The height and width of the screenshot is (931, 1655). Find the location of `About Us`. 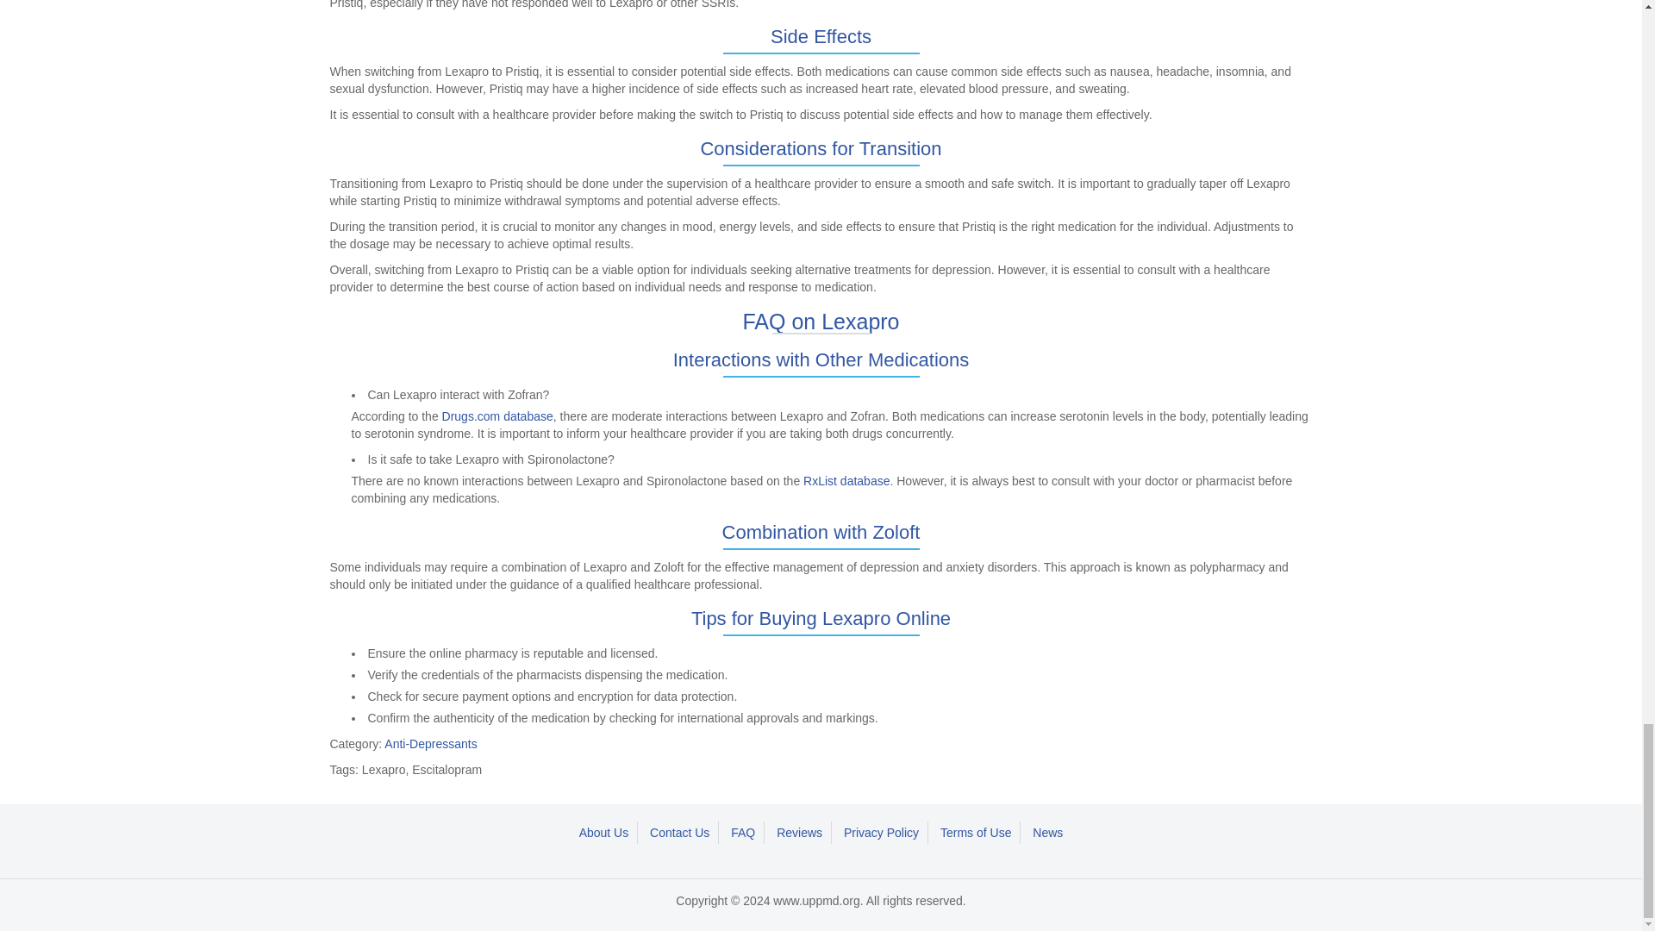

About Us is located at coordinates (605, 832).